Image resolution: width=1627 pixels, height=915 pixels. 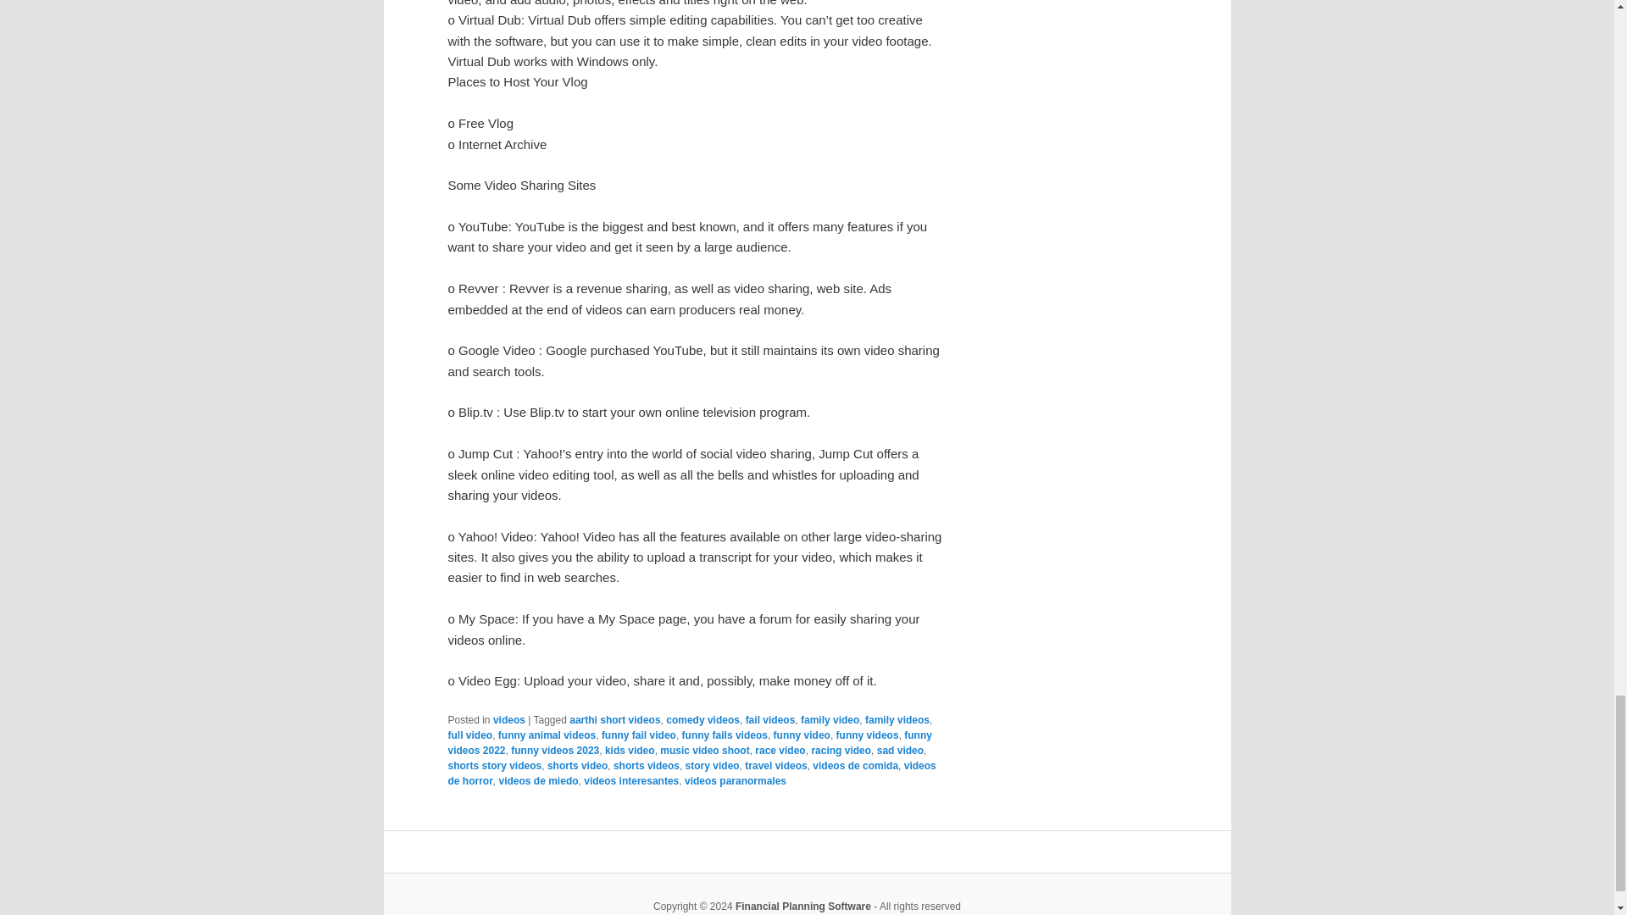 What do you see at coordinates (630, 751) in the screenshot?
I see `kids video` at bounding box center [630, 751].